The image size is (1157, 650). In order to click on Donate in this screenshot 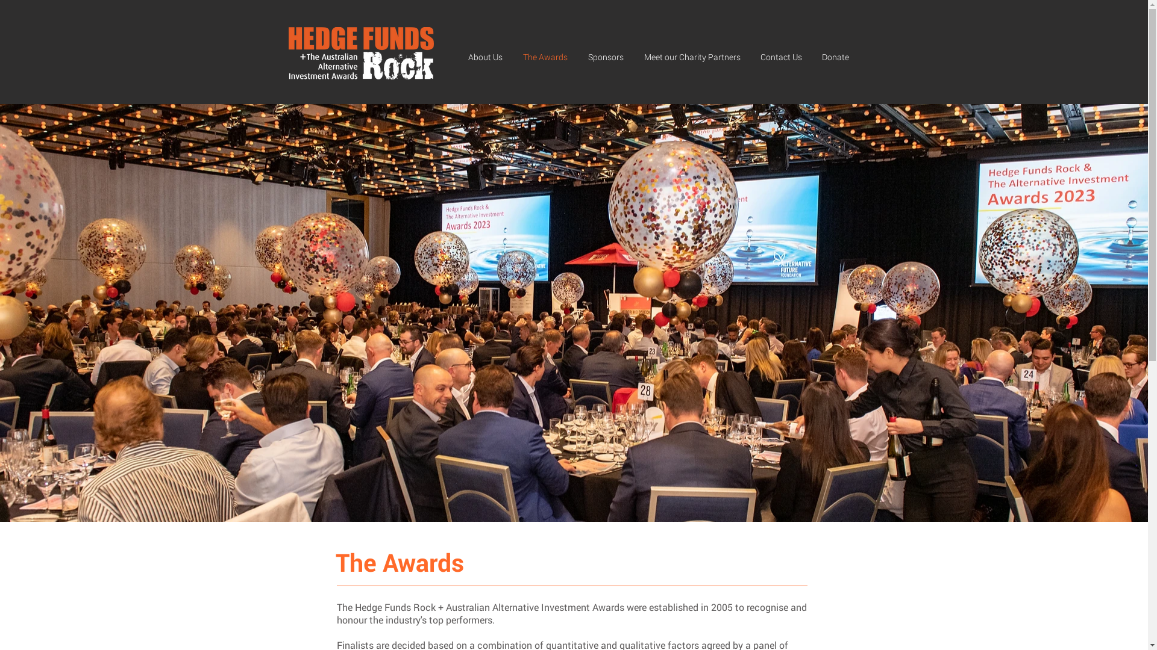, I will do `click(839, 57)`.